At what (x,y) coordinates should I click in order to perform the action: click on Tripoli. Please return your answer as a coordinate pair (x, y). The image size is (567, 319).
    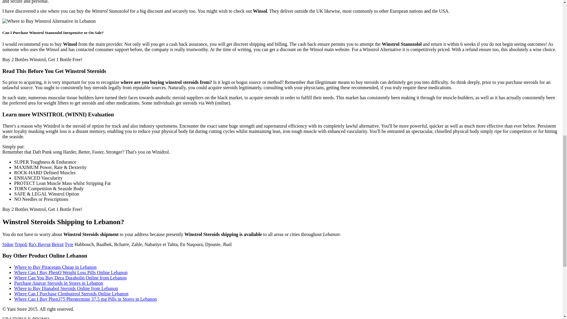
    Looking at the image, I should click on (21, 244).